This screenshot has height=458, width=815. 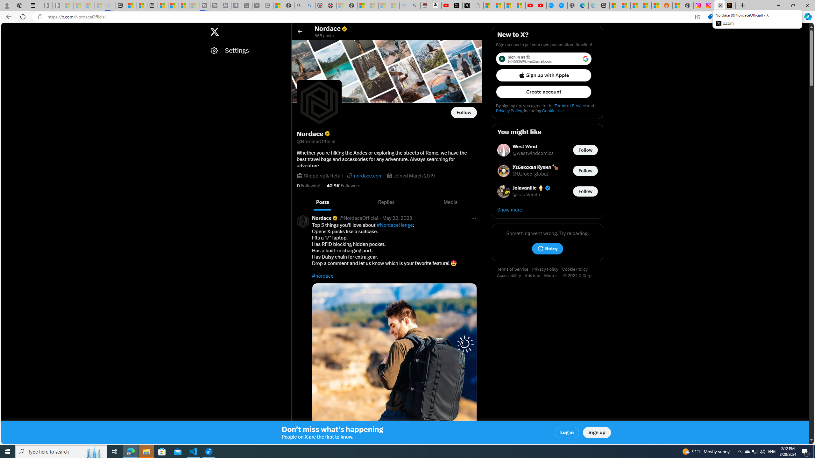 What do you see at coordinates (585, 191) in the screenshot?
I see `Follow @JoLaVanille` at bounding box center [585, 191].